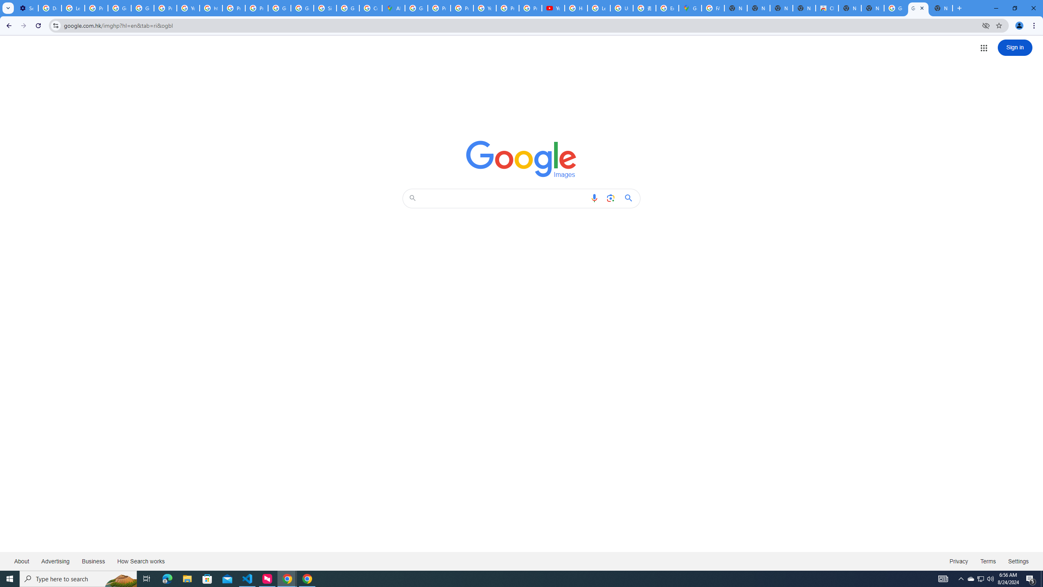  I want to click on Chrome Web Store, so click(827, 8).